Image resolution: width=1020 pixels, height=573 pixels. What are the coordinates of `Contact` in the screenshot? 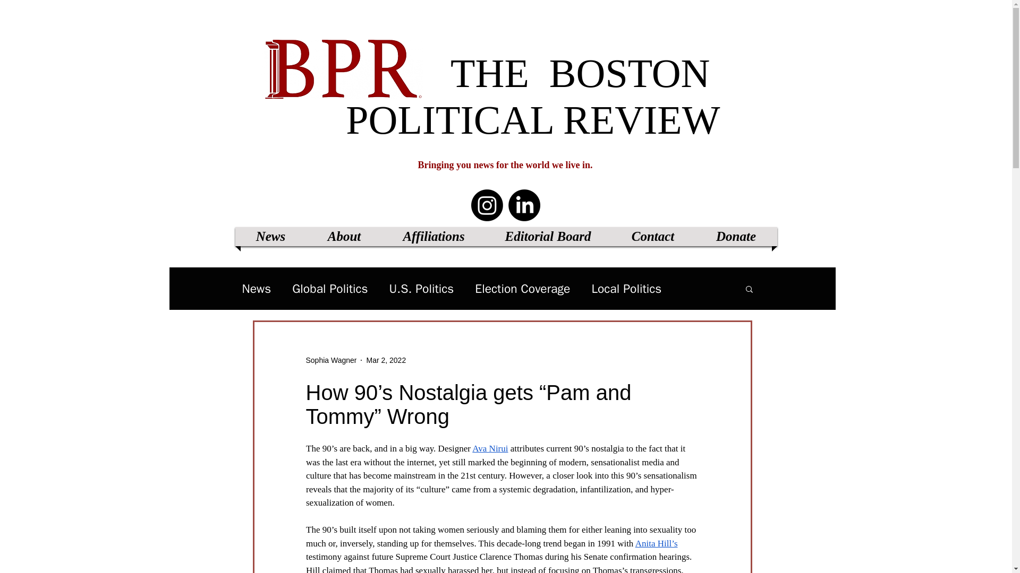 It's located at (652, 237).